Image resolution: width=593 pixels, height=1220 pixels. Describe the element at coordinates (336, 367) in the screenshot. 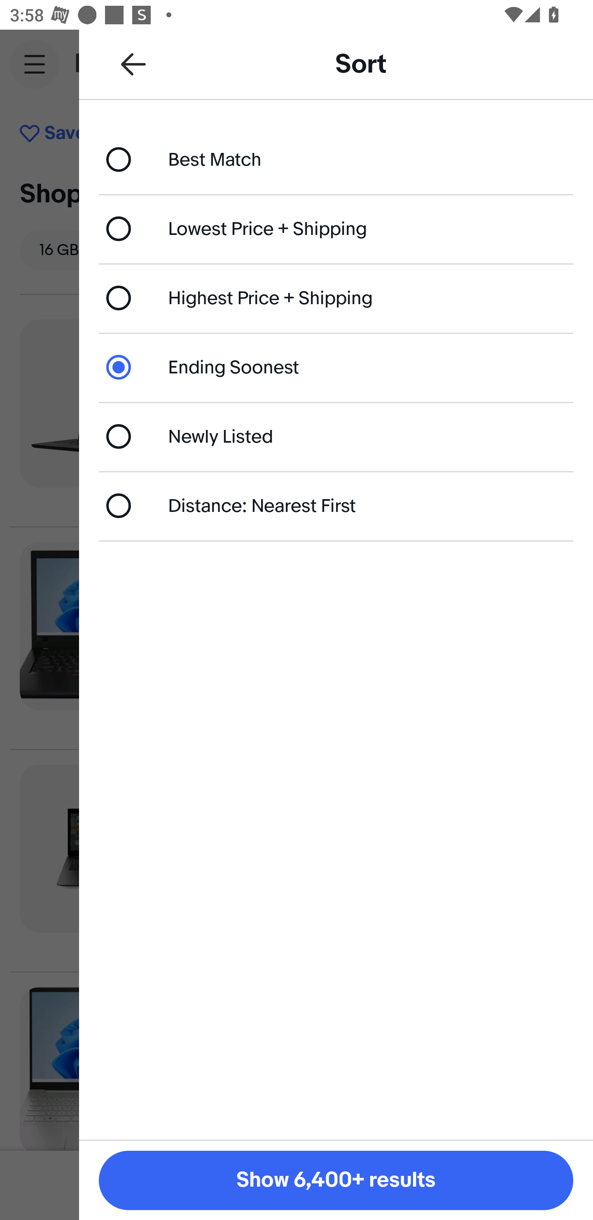

I see `Ending Soonest - currently selected Ending Soonest` at that location.